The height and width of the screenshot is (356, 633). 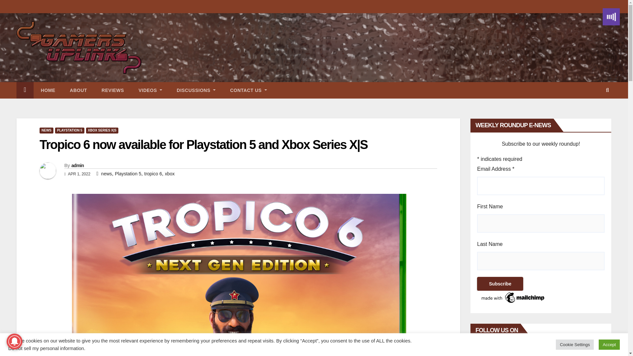 What do you see at coordinates (70, 131) in the screenshot?
I see `PLAYSTATION 5` at bounding box center [70, 131].